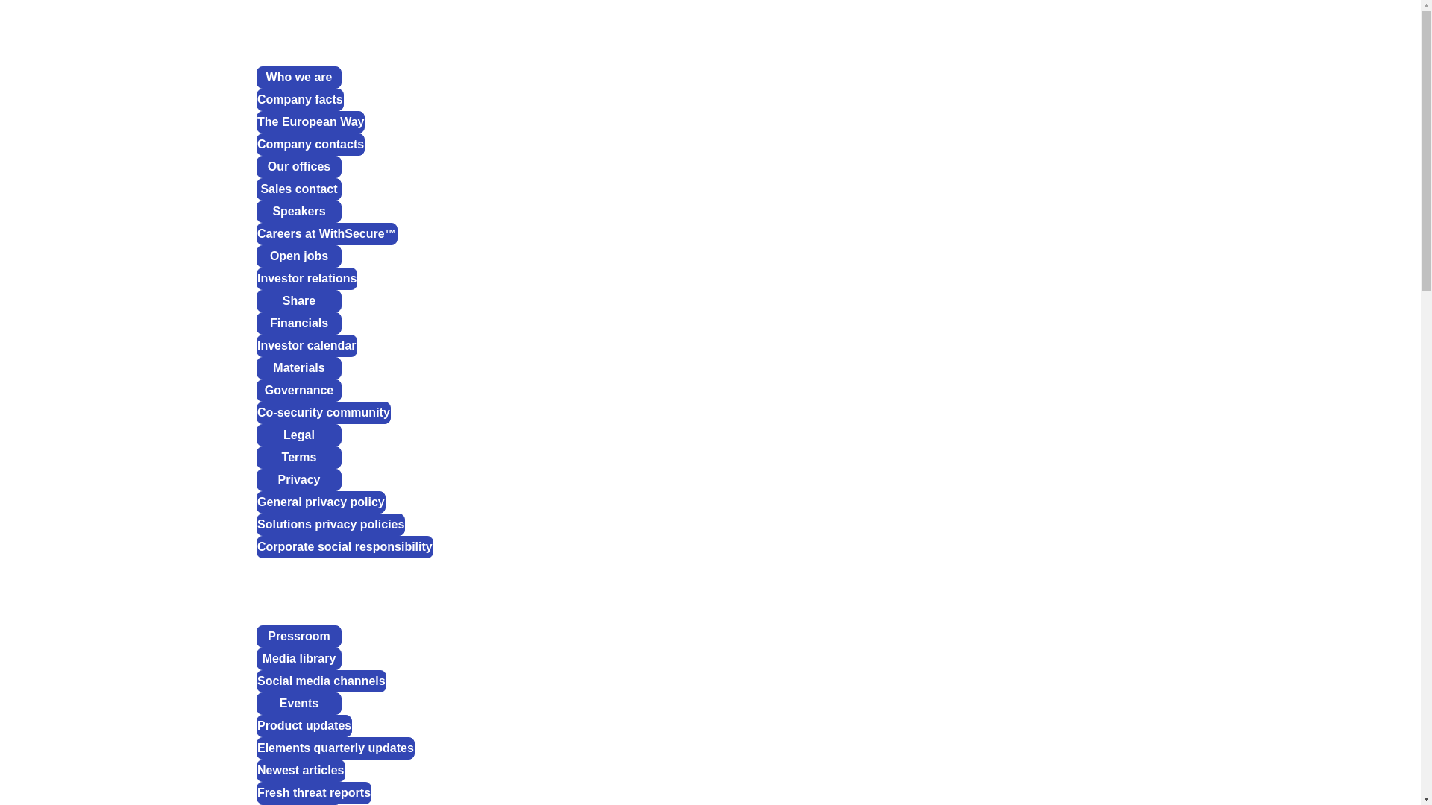 The height and width of the screenshot is (805, 1432). Describe the element at coordinates (321, 681) in the screenshot. I see `Social media channels` at that location.